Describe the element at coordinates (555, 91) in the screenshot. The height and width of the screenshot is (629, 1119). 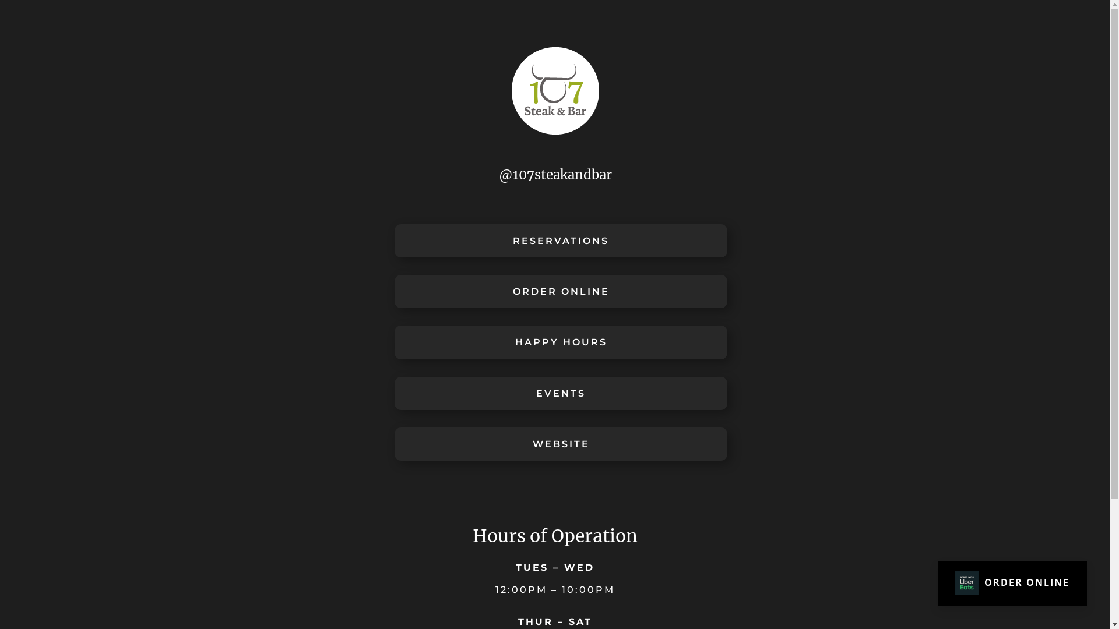
I see `logo107` at that location.